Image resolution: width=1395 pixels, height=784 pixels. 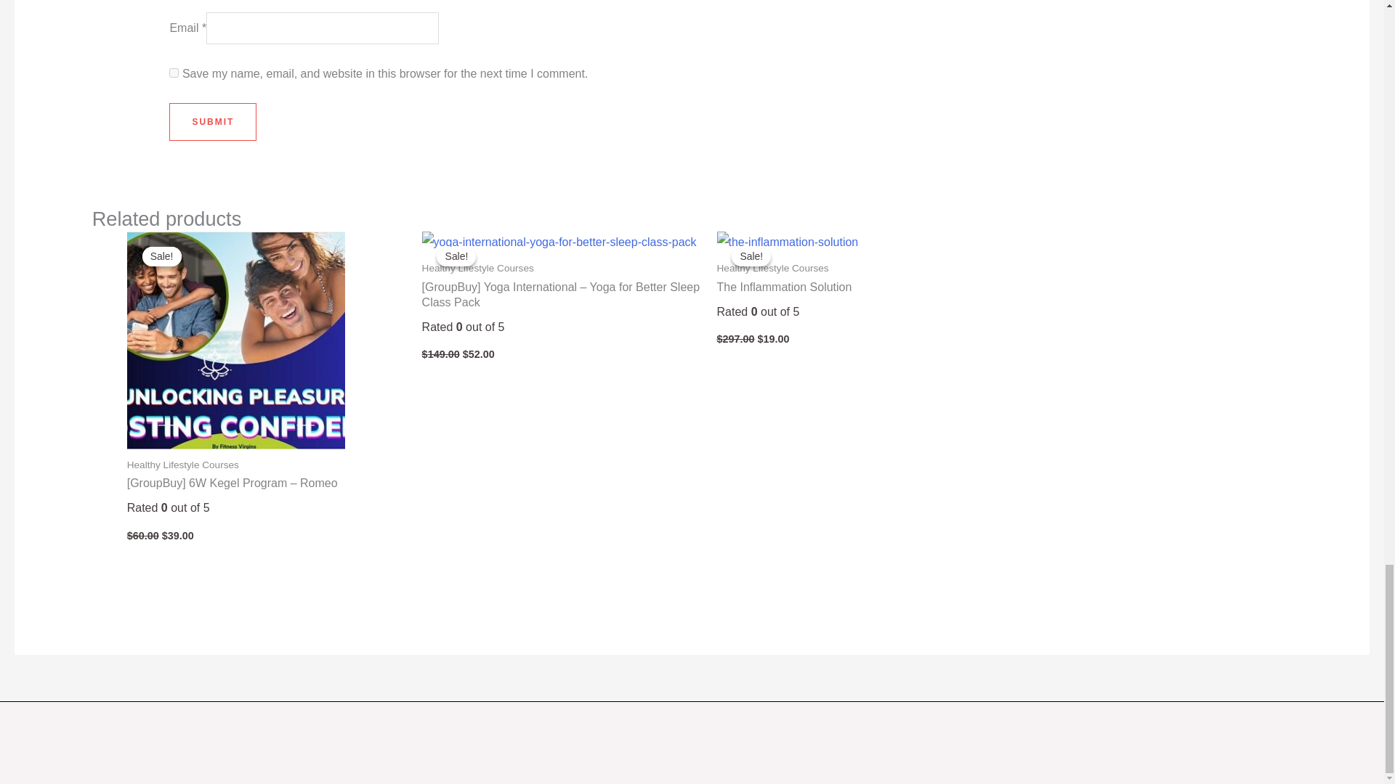 What do you see at coordinates (212, 122) in the screenshot?
I see `Submit` at bounding box center [212, 122].